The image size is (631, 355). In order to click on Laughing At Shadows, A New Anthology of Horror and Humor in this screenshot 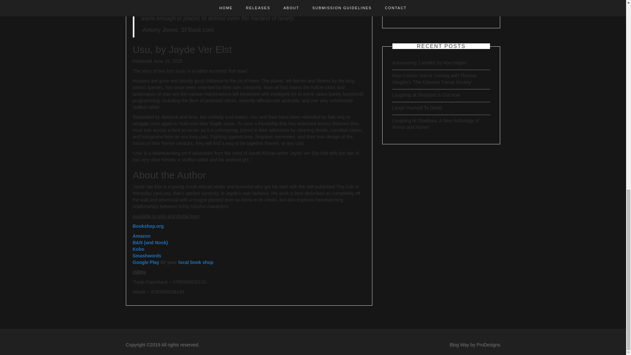, I will do `click(436, 124)`.